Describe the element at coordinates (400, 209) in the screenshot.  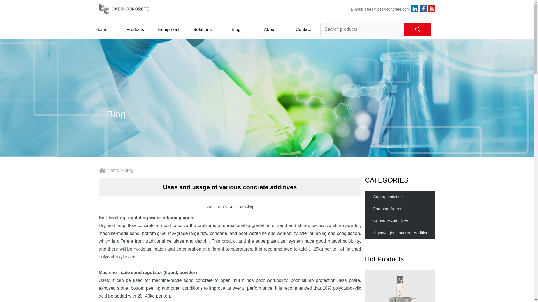
I see `Foaming Agent` at that location.